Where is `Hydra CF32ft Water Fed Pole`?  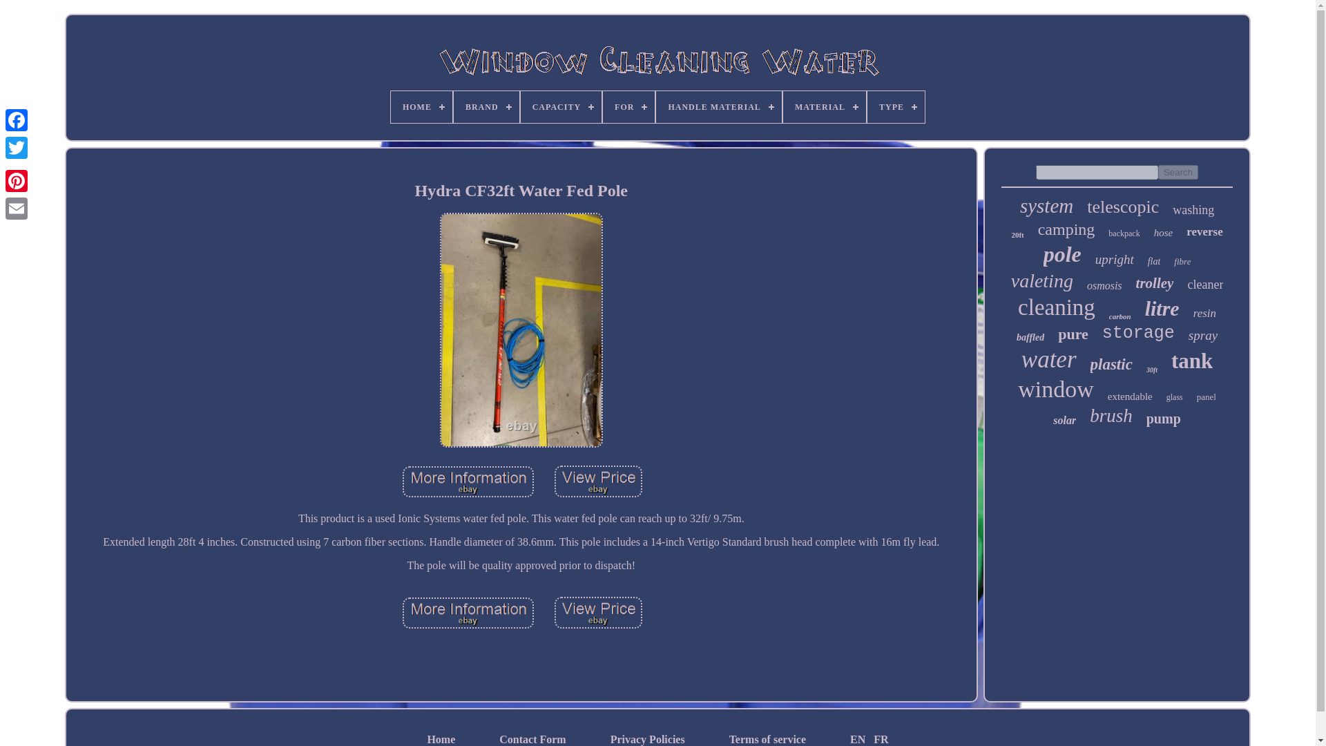 Hydra CF32ft Water Fed Pole is located at coordinates (468, 613).